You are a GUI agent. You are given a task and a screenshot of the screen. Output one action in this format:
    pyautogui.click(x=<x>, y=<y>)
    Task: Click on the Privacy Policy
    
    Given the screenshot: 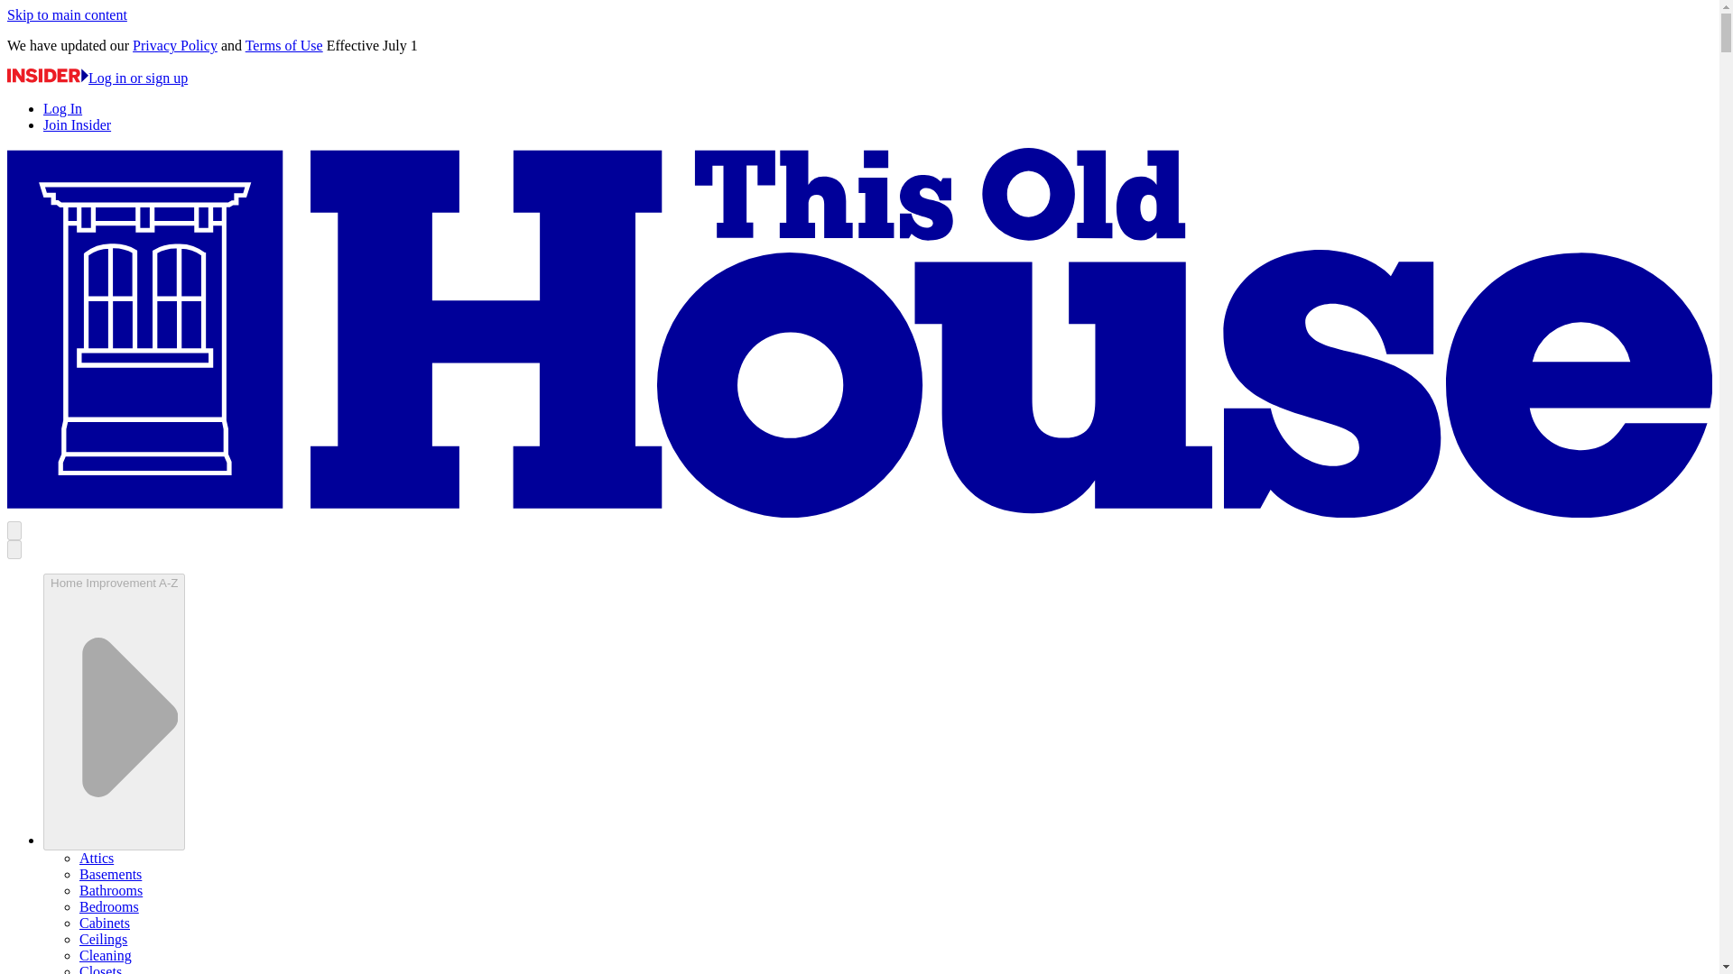 What is the action you would take?
    pyautogui.click(x=175, y=45)
    